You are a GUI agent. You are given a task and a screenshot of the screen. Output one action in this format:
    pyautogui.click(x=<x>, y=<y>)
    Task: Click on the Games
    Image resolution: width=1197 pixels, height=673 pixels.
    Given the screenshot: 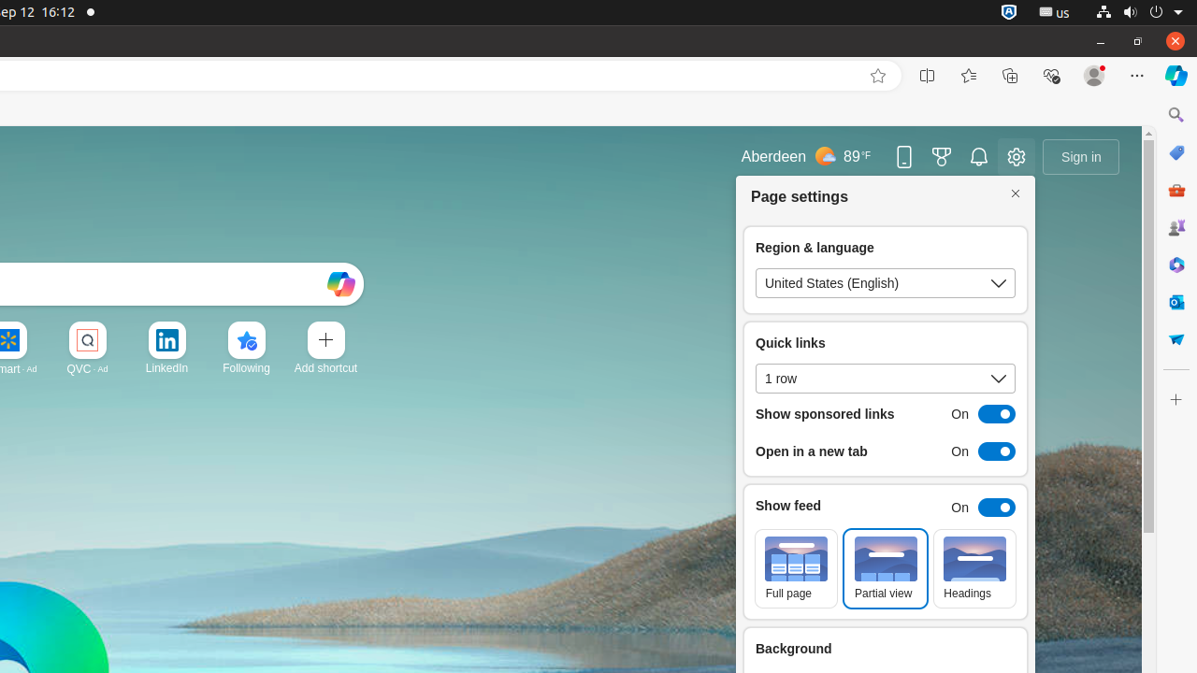 What is the action you would take?
    pyautogui.click(x=1176, y=227)
    